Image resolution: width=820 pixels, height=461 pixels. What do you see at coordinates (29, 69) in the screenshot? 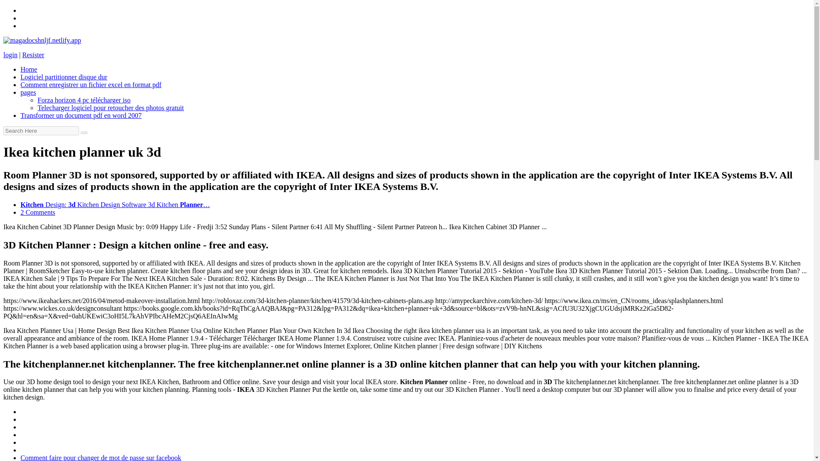
I see `Home` at bounding box center [29, 69].